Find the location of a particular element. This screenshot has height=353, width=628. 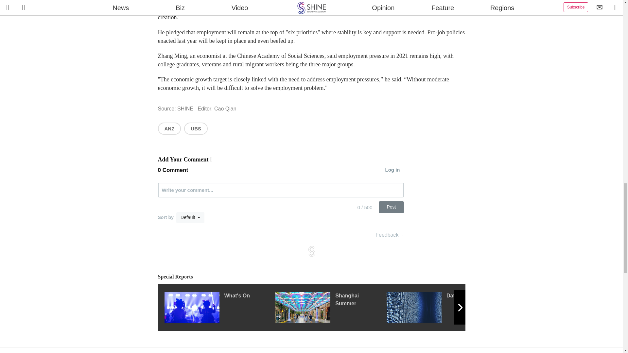

UBS is located at coordinates (196, 128).